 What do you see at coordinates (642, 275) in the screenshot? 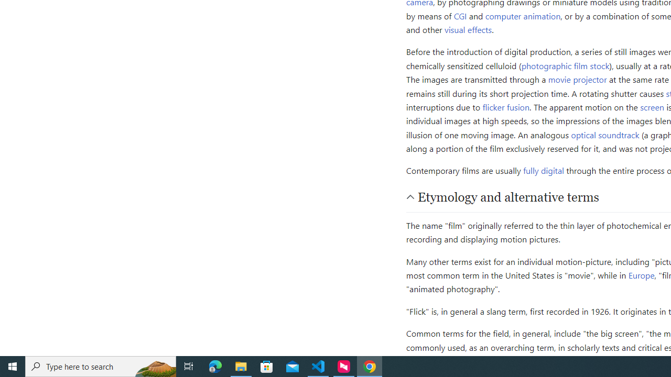
I see `Europe` at bounding box center [642, 275].